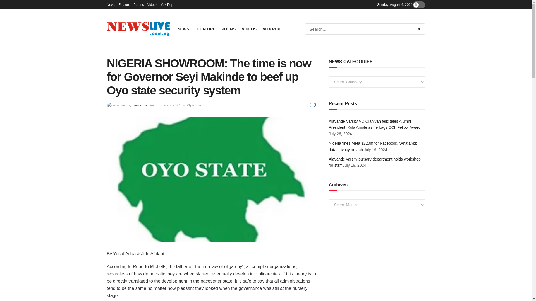 The image size is (536, 301). I want to click on Vox Pop, so click(167, 4).